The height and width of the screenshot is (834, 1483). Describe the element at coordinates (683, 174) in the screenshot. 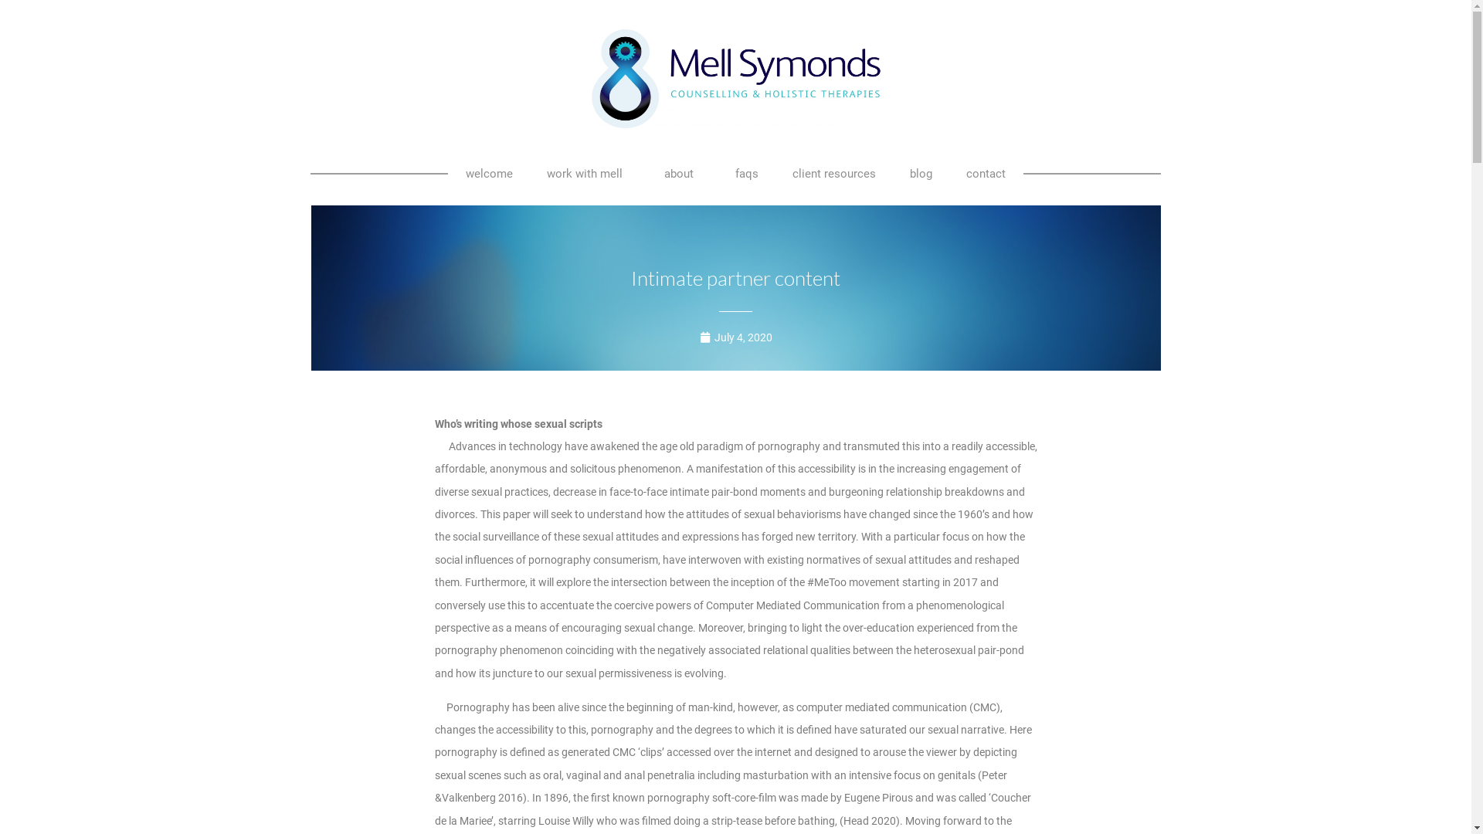

I see `about` at that location.